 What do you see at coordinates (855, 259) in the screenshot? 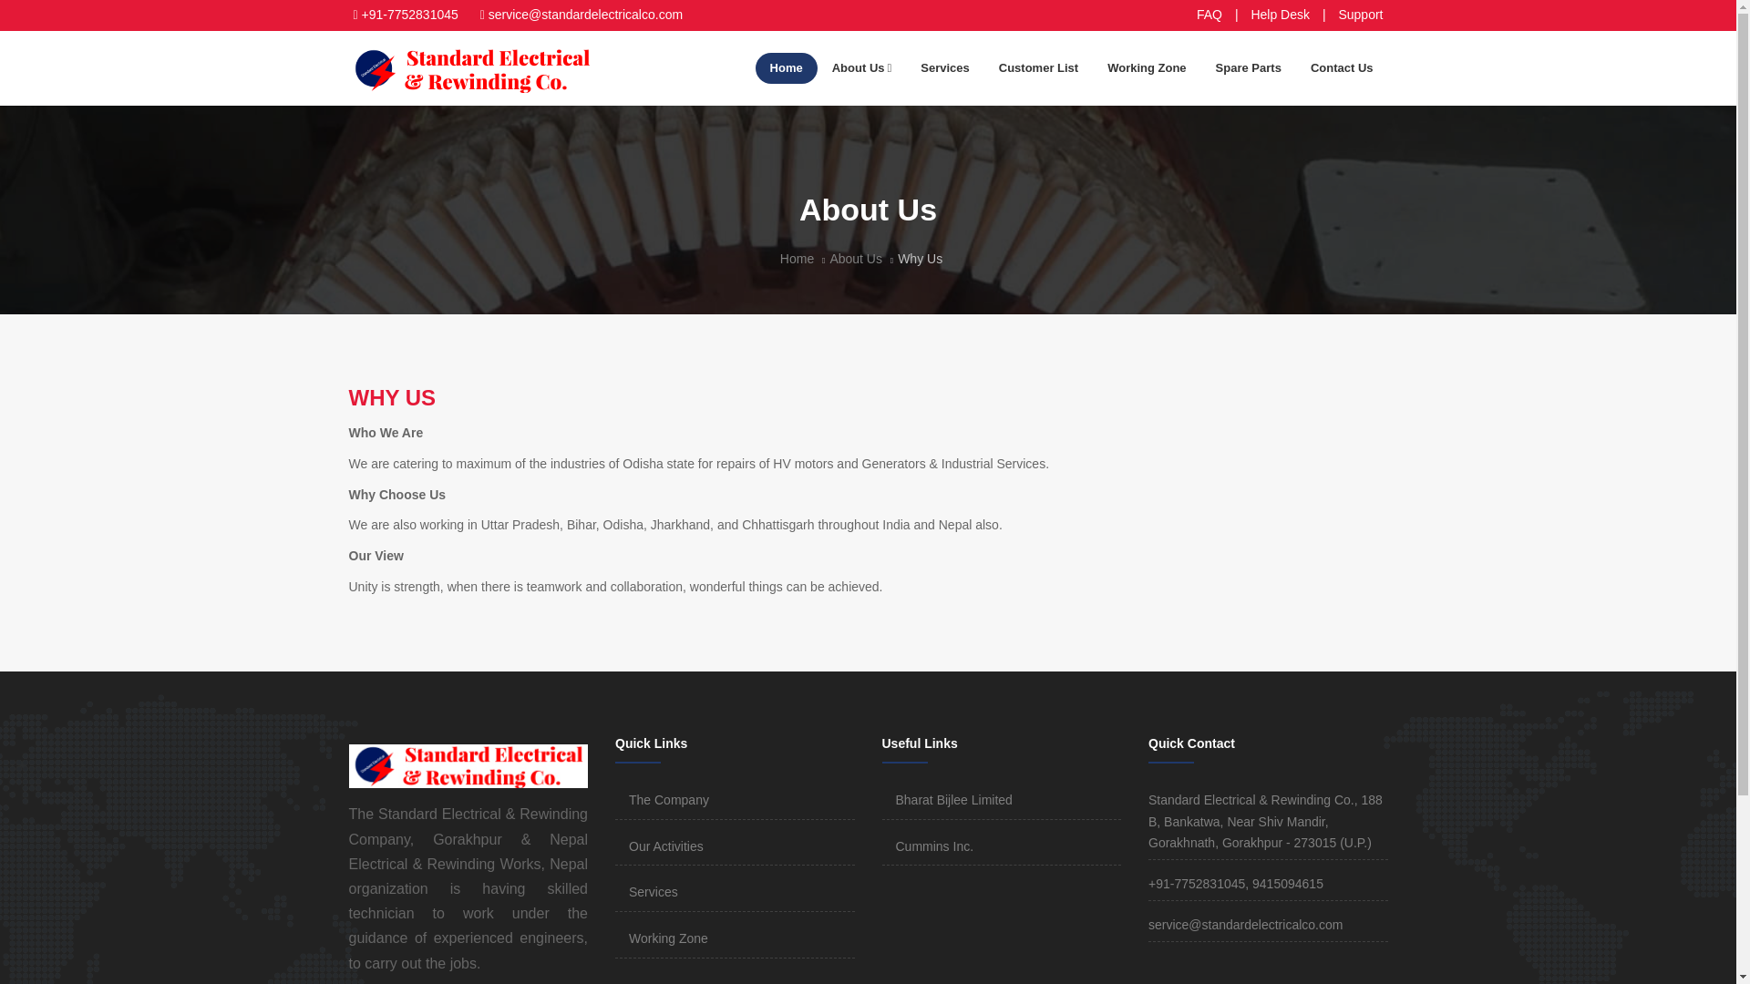
I see `About Us` at bounding box center [855, 259].